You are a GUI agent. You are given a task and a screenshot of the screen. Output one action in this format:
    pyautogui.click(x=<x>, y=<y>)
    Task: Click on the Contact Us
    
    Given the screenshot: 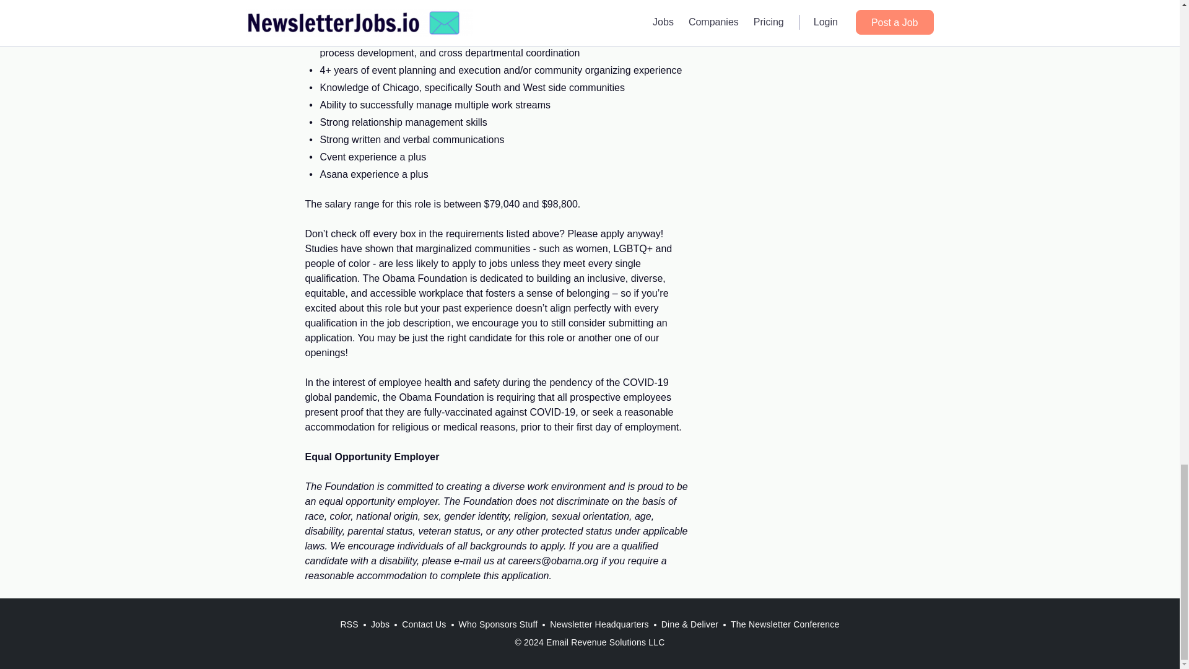 What is the action you would take?
    pyautogui.click(x=424, y=624)
    